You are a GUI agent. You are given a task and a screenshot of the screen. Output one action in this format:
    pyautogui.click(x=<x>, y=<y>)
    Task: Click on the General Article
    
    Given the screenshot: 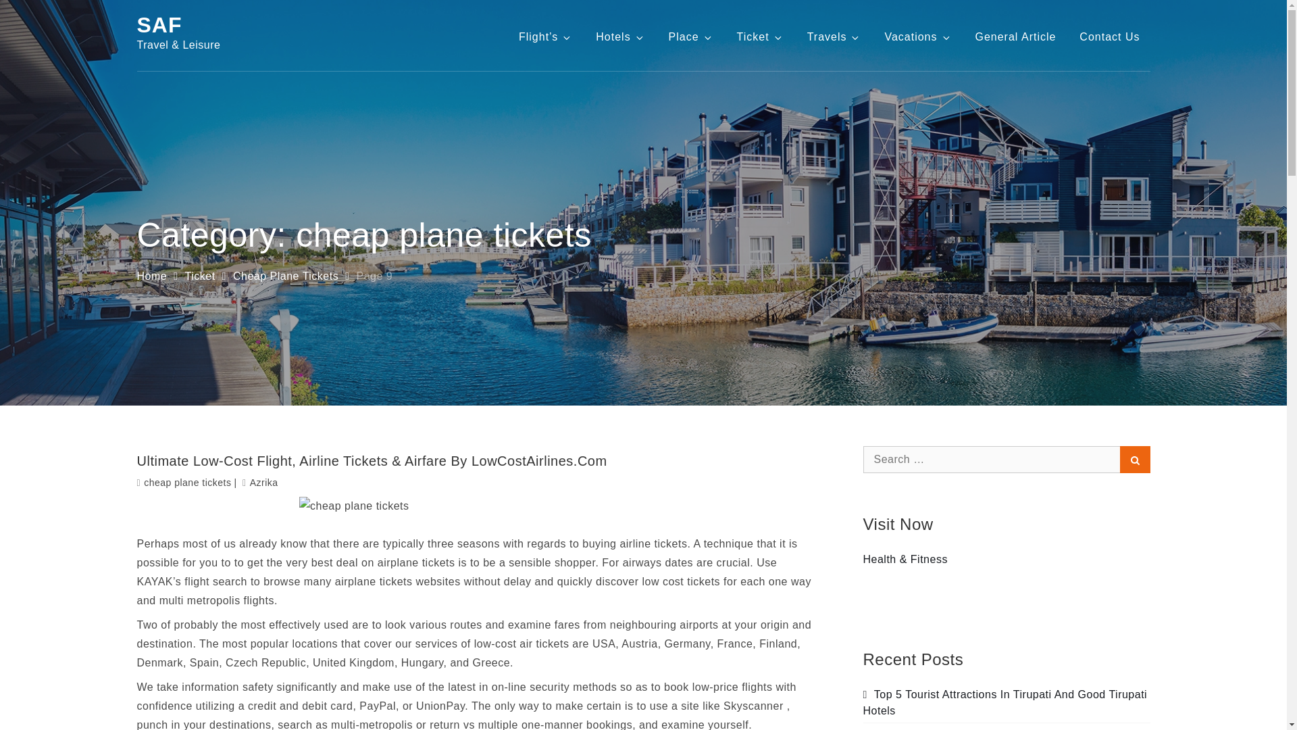 What is the action you would take?
    pyautogui.click(x=1015, y=36)
    